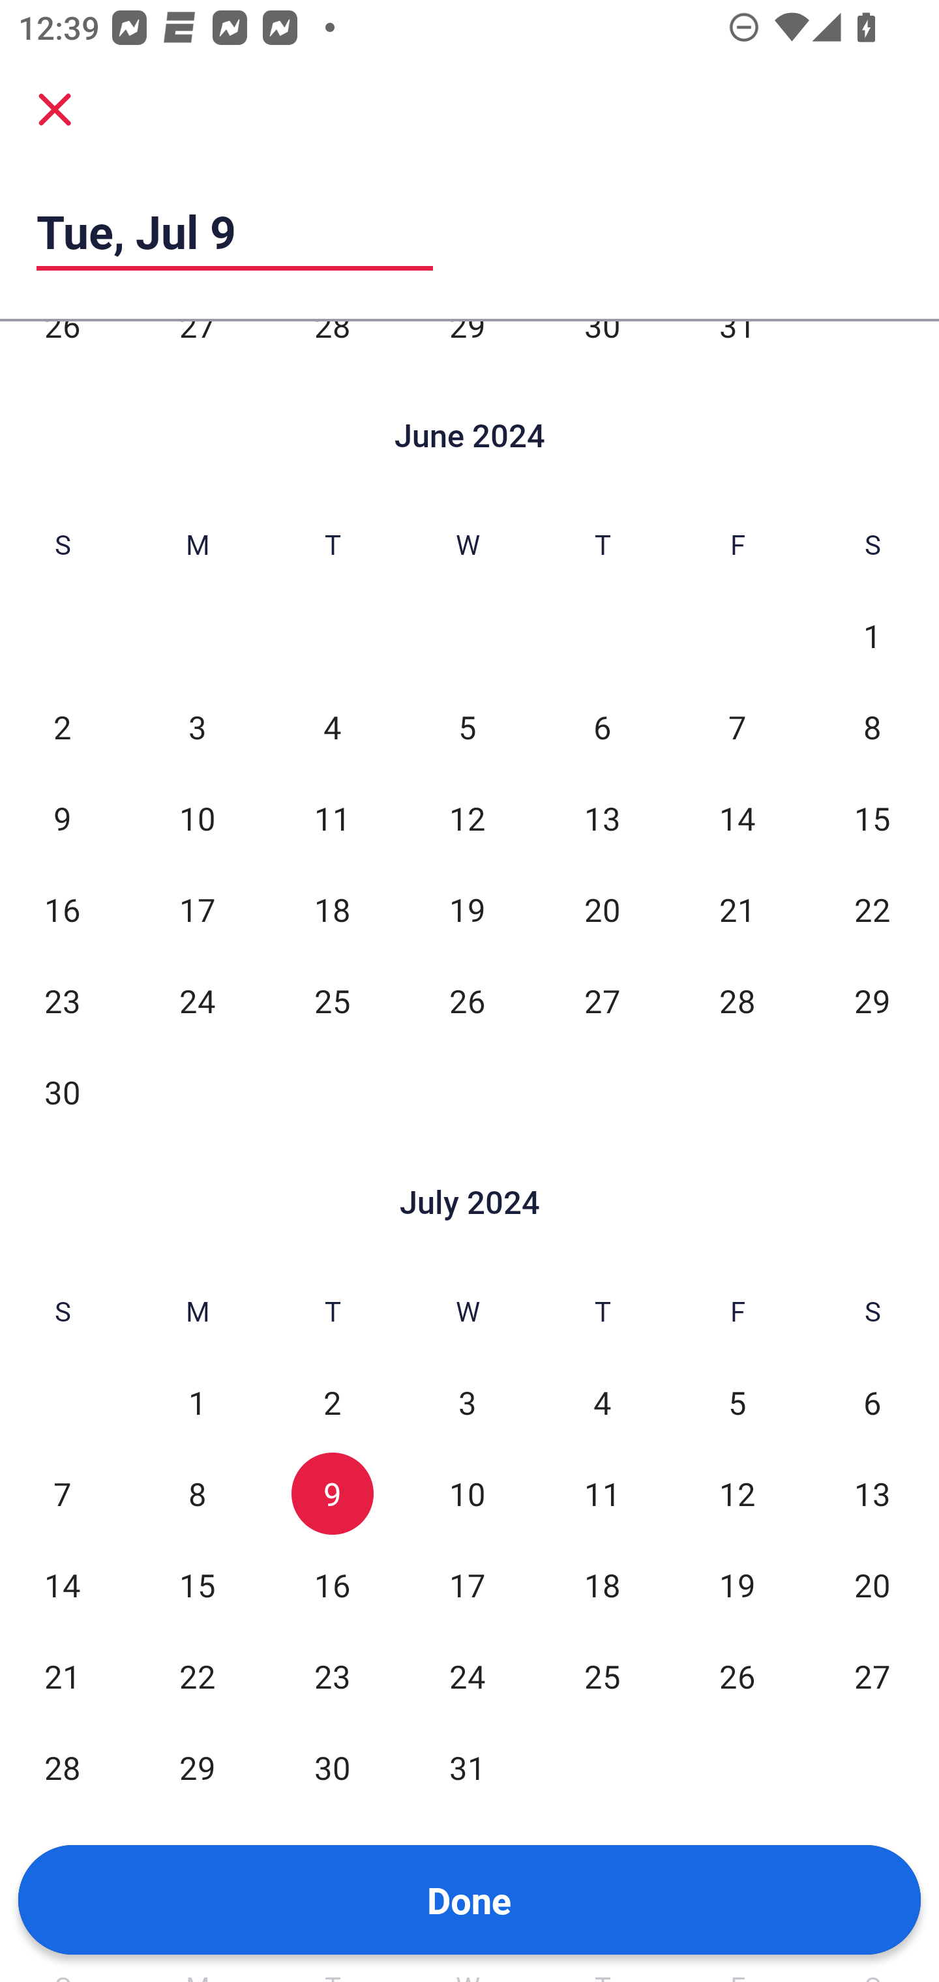 The height and width of the screenshot is (1982, 939). Describe the element at coordinates (333, 910) in the screenshot. I see `18 Tue, Jun 18, Not Selected` at that location.